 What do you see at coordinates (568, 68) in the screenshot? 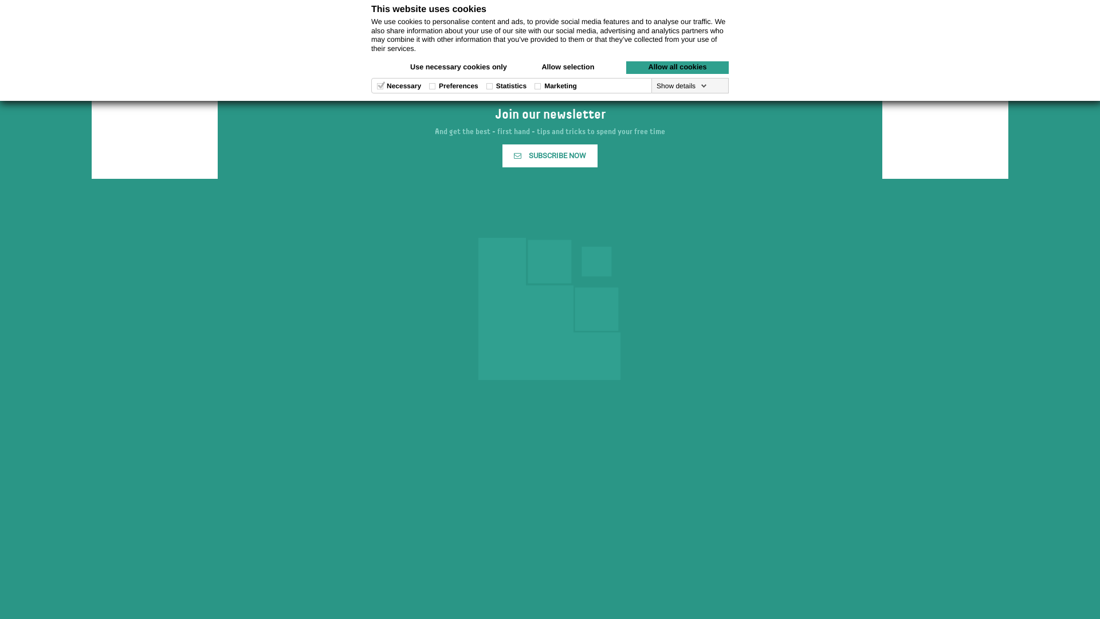
I see `Allow selection` at bounding box center [568, 68].